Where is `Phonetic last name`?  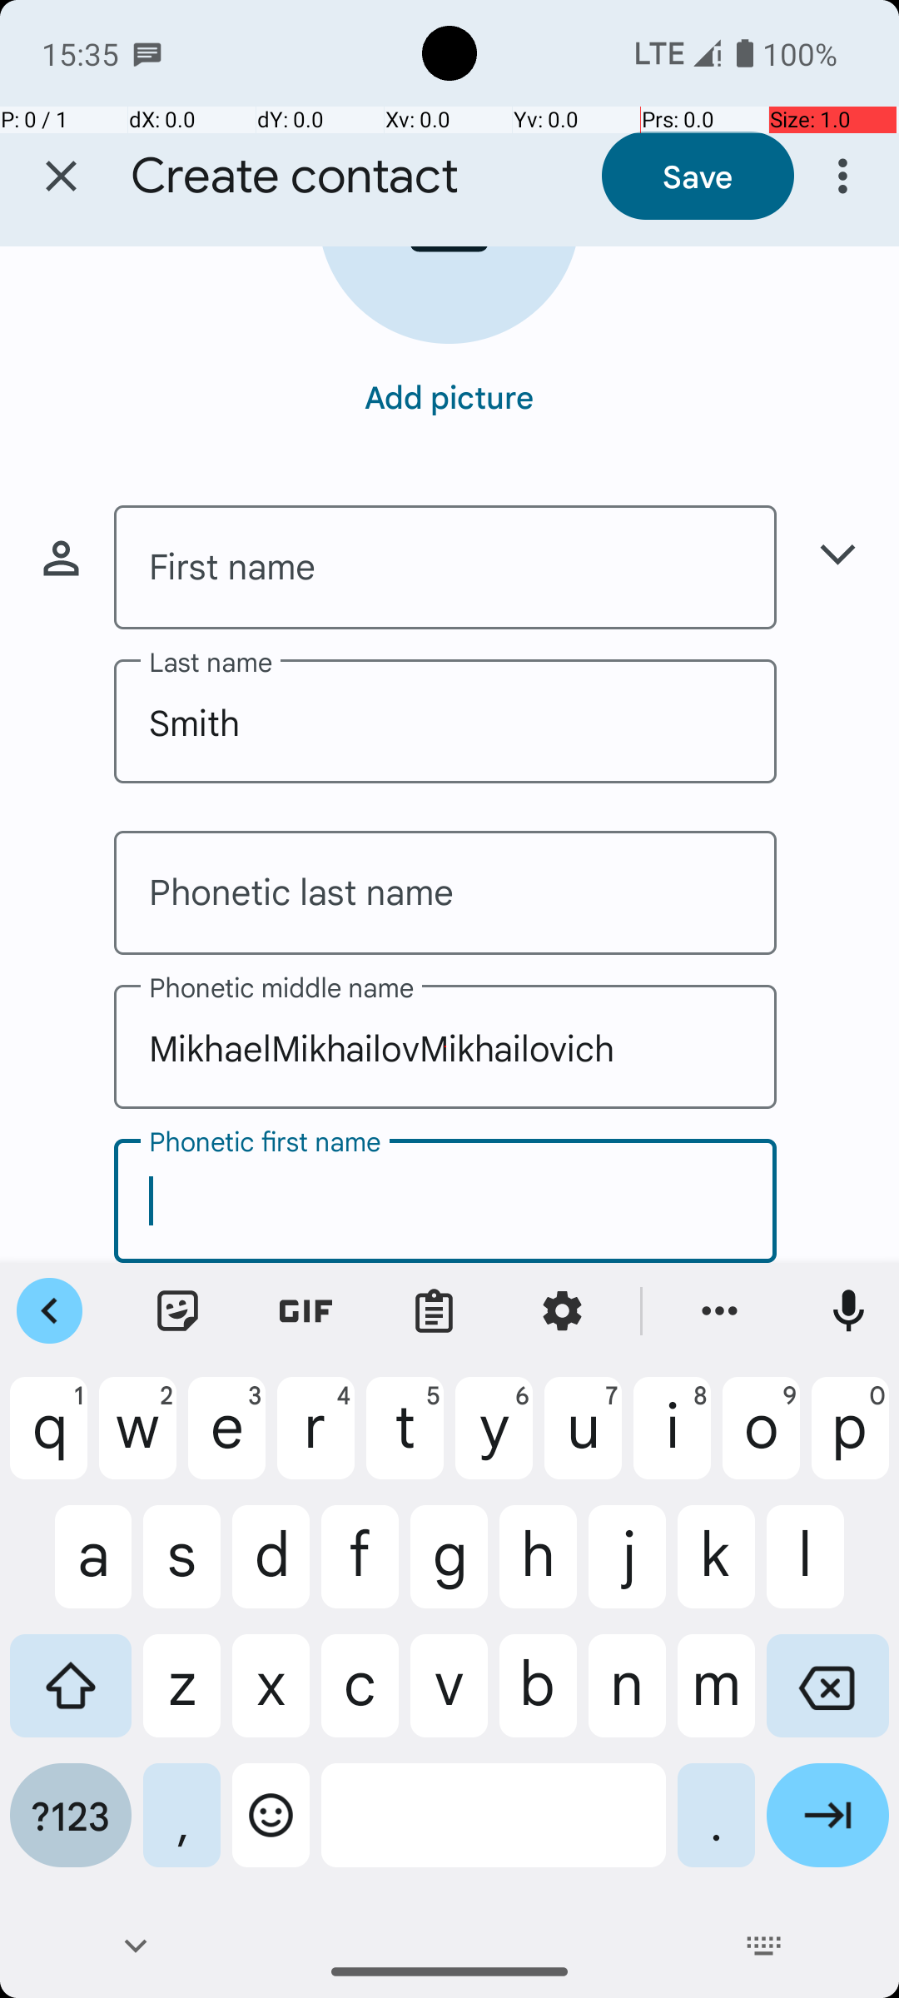
Phonetic last name is located at coordinates (445, 892).